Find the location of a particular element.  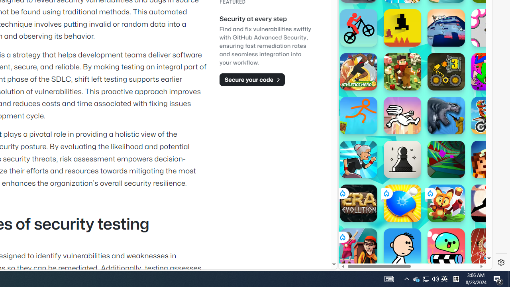

100 Metres Race 100 Metres Race is located at coordinates (490, 247).